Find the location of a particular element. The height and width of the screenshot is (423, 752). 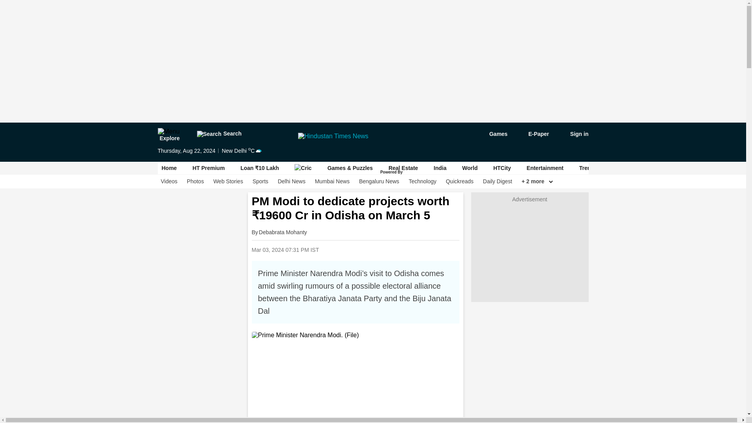

Crickit is located at coordinates (303, 168).